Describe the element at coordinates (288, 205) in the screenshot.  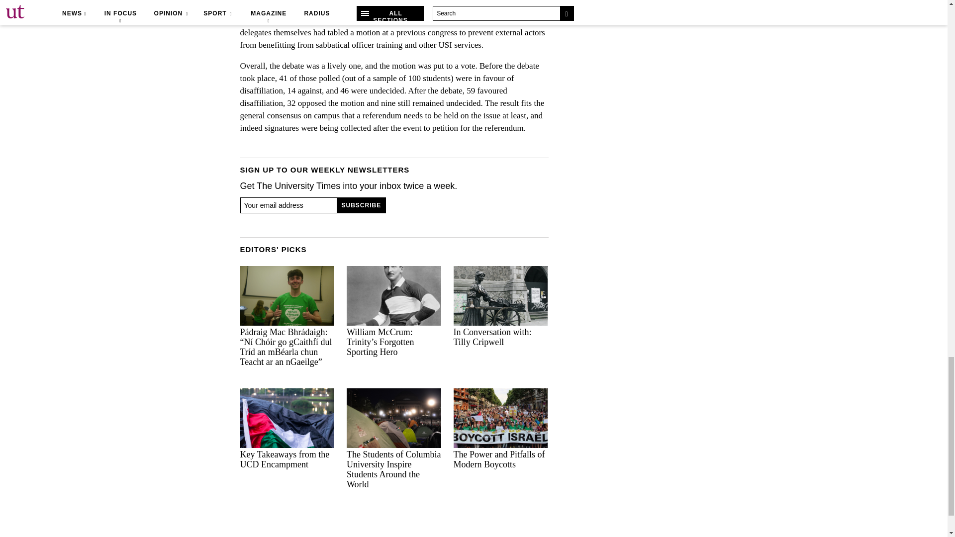
I see `Your email address` at that location.